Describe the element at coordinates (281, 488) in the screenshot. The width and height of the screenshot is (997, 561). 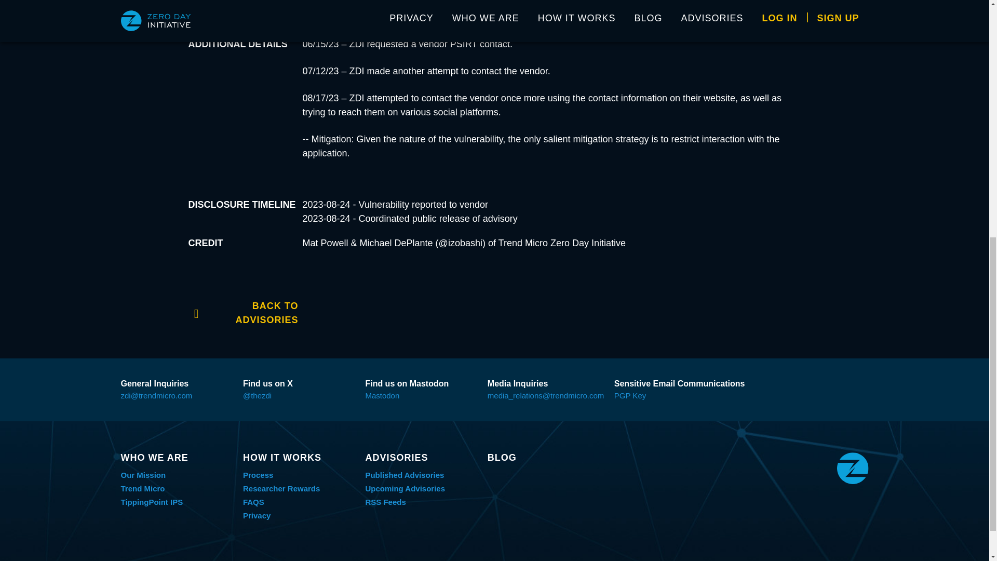
I see `Researcher Rewards` at that location.